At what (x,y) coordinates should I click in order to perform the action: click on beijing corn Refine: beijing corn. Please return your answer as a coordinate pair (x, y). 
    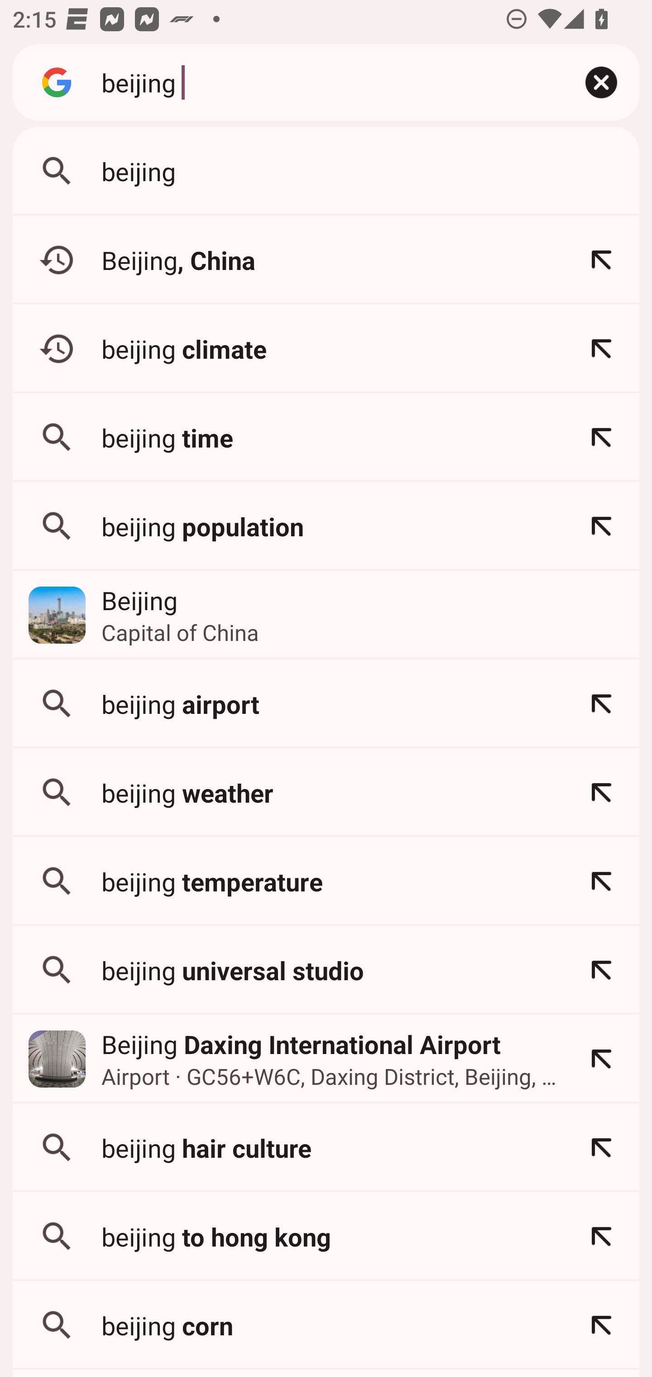
    Looking at the image, I should click on (326, 1325).